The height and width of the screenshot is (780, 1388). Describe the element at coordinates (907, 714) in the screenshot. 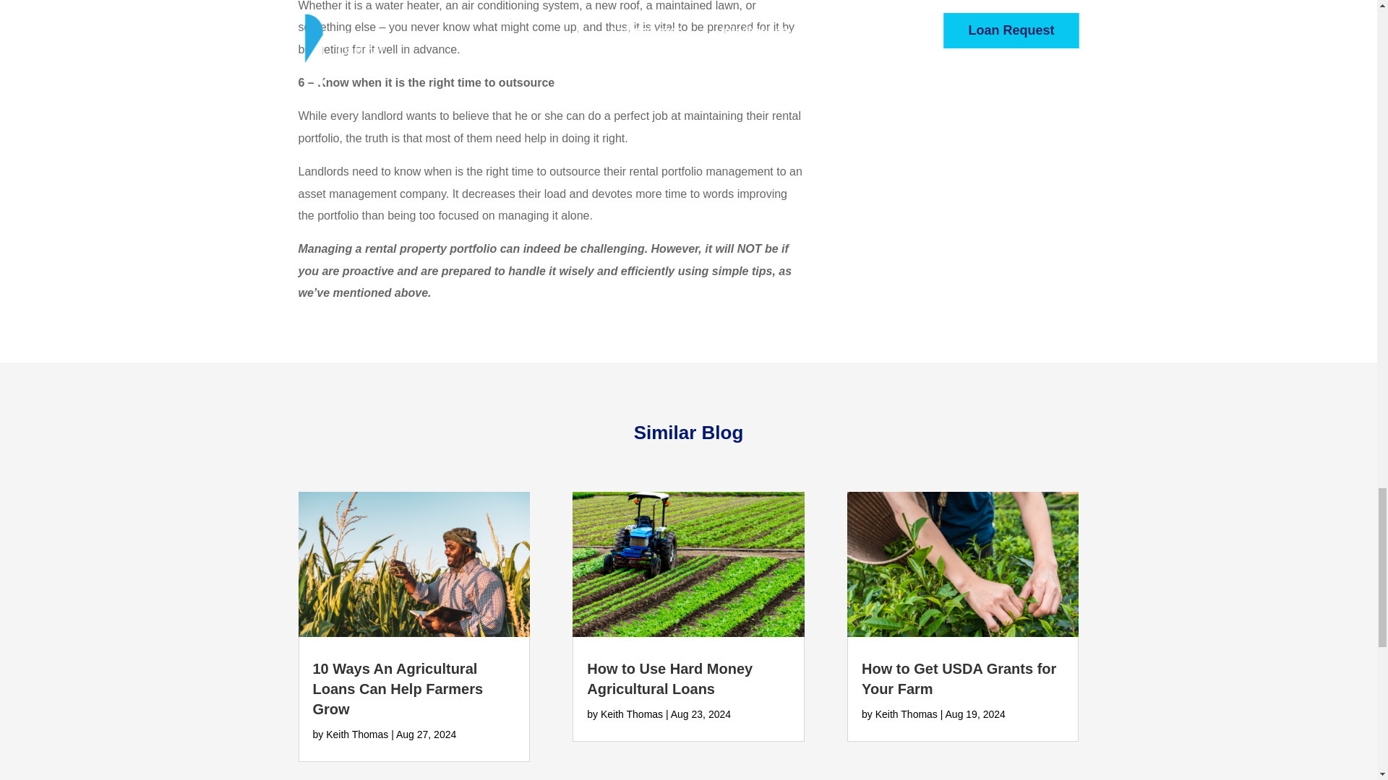

I see `Keith Thomas` at that location.